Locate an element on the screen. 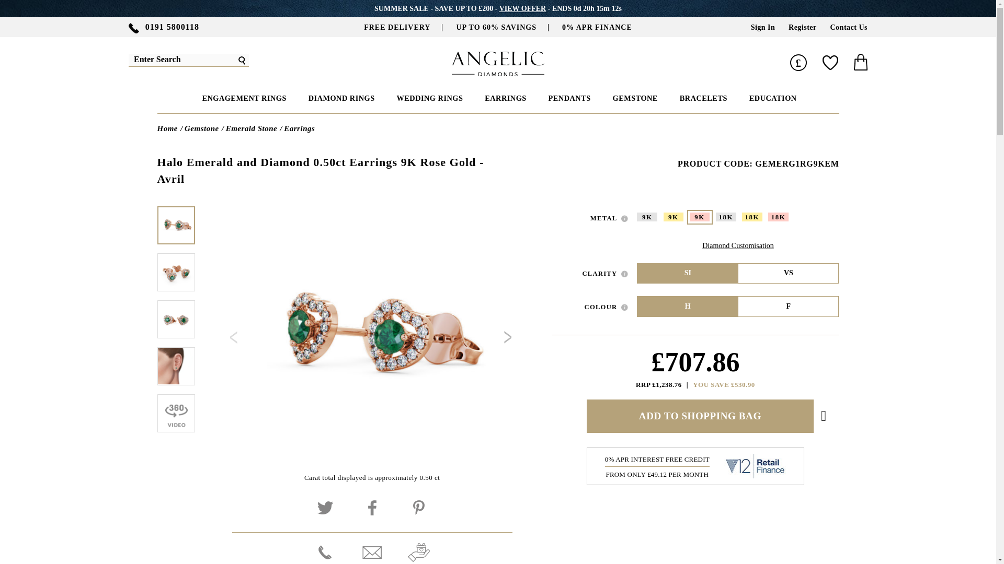 Image resolution: width=1004 pixels, height=564 pixels. VIEW OUR OFFER is located at coordinates (522, 7).